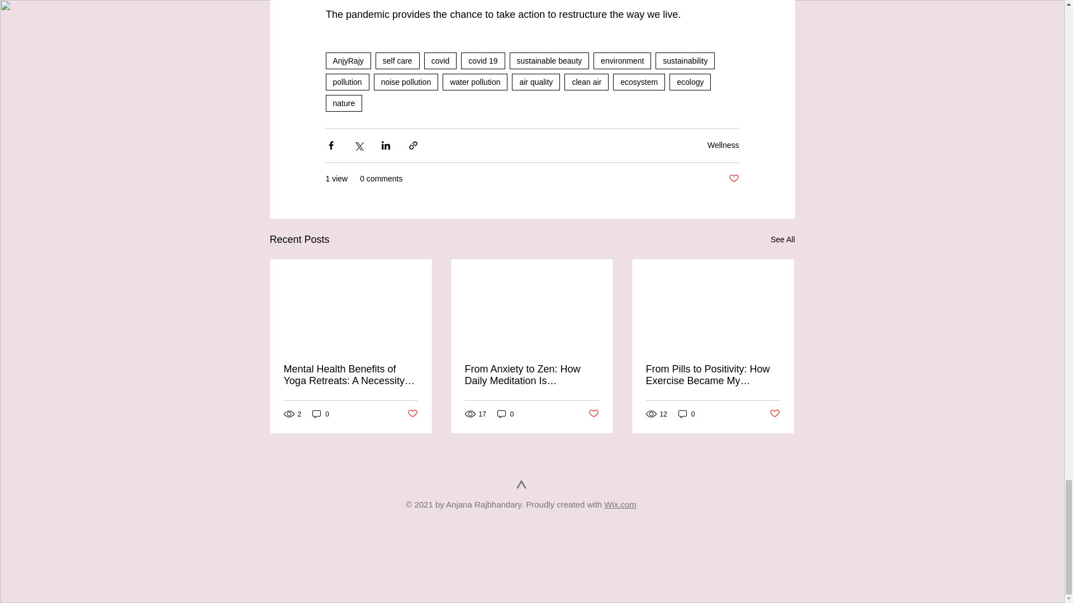 This screenshot has height=603, width=1073. What do you see at coordinates (690, 82) in the screenshot?
I see `ecology` at bounding box center [690, 82].